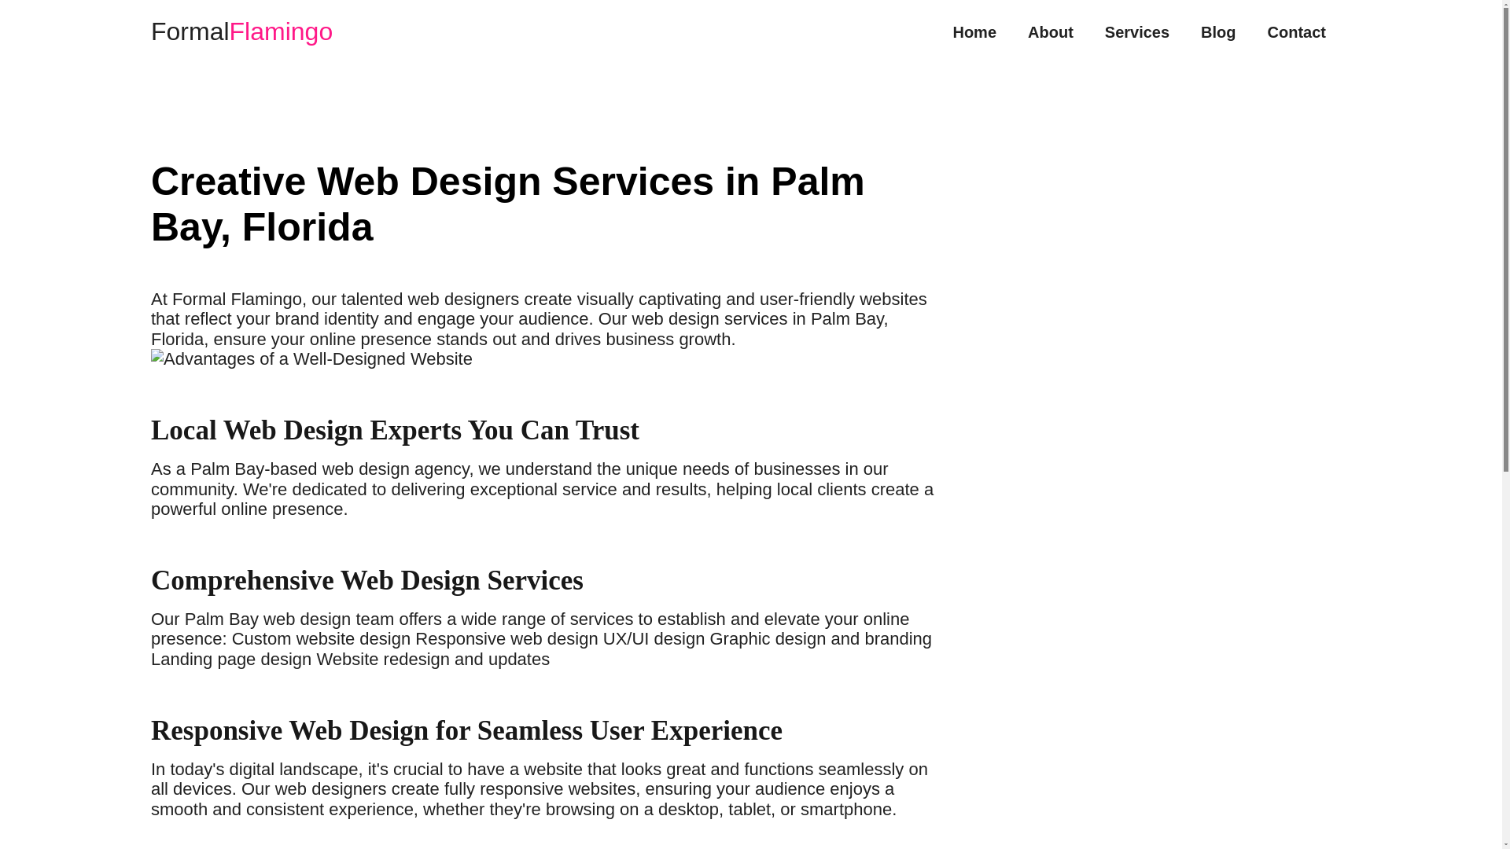 The height and width of the screenshot is (849, 1510). What do you see at coordinates (1296, 31) in the screenshot?
I see `Contact` at bounding box center [1296, 31].